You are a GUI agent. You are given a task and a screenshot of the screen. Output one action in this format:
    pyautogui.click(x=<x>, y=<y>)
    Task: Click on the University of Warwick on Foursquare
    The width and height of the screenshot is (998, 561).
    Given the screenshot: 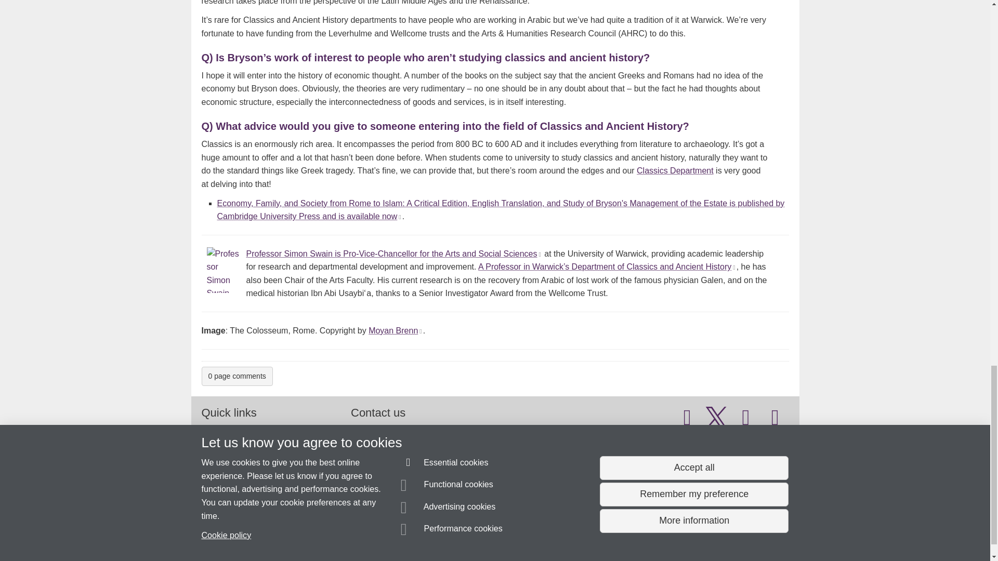 What is the action you would take?
    pyautogui.click(x=775, y=422)
    